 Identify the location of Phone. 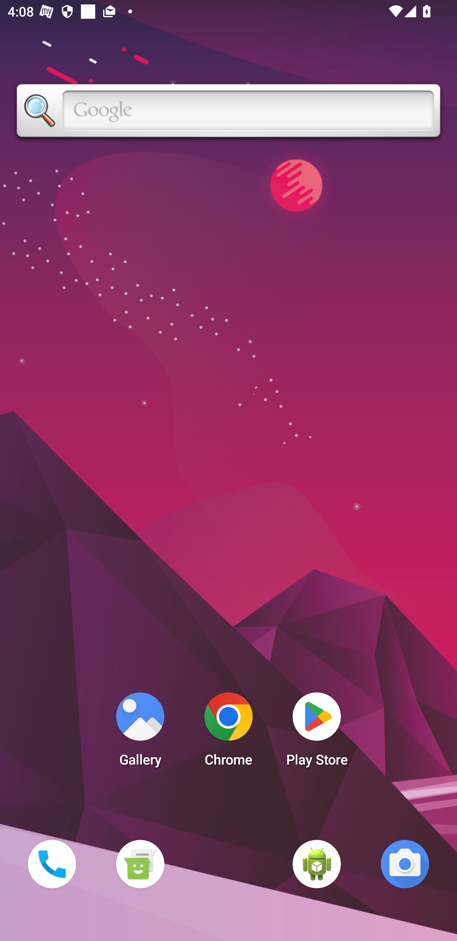
(52, 864).